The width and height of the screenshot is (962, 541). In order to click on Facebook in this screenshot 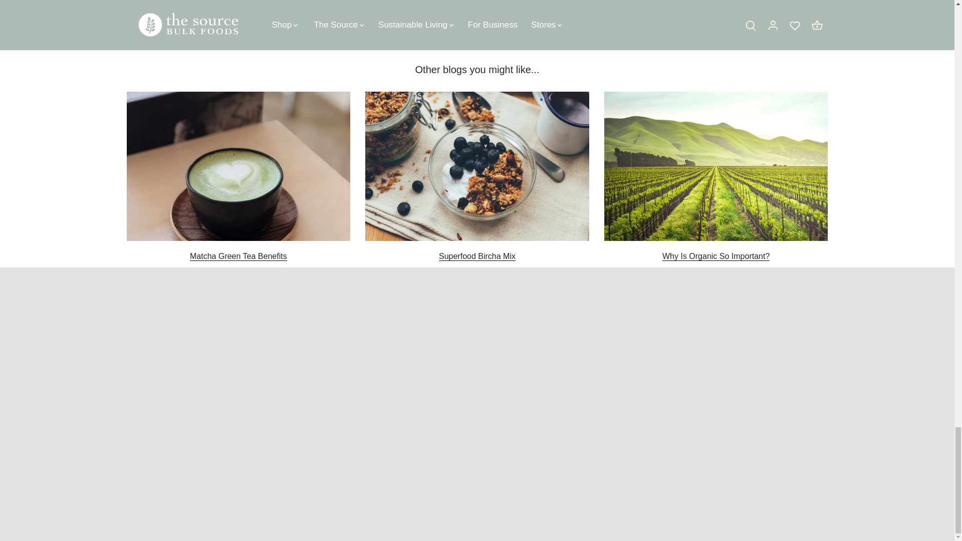, I will do `click(395, 18)`.